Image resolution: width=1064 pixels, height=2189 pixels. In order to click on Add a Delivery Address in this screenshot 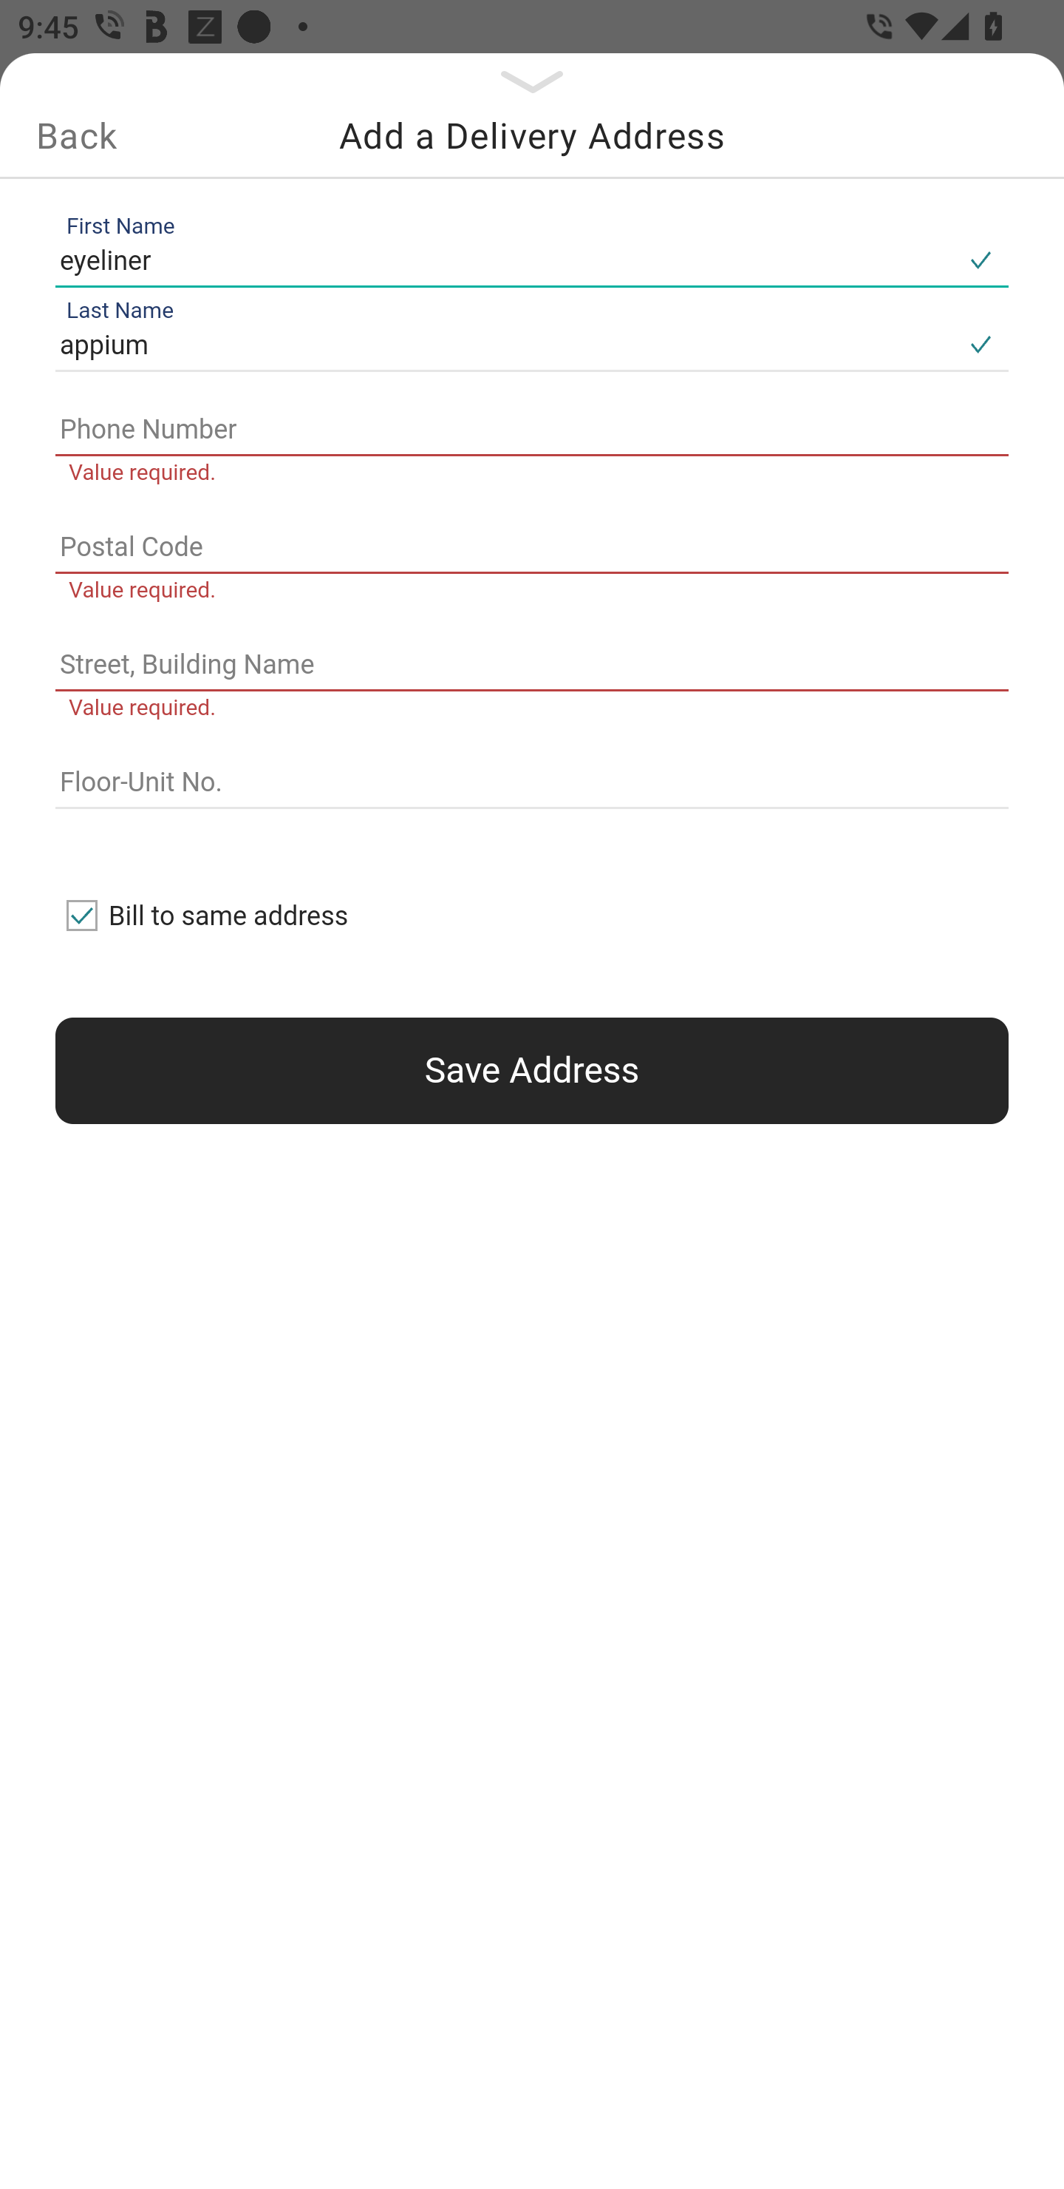, I will do `click(532, 135)`.